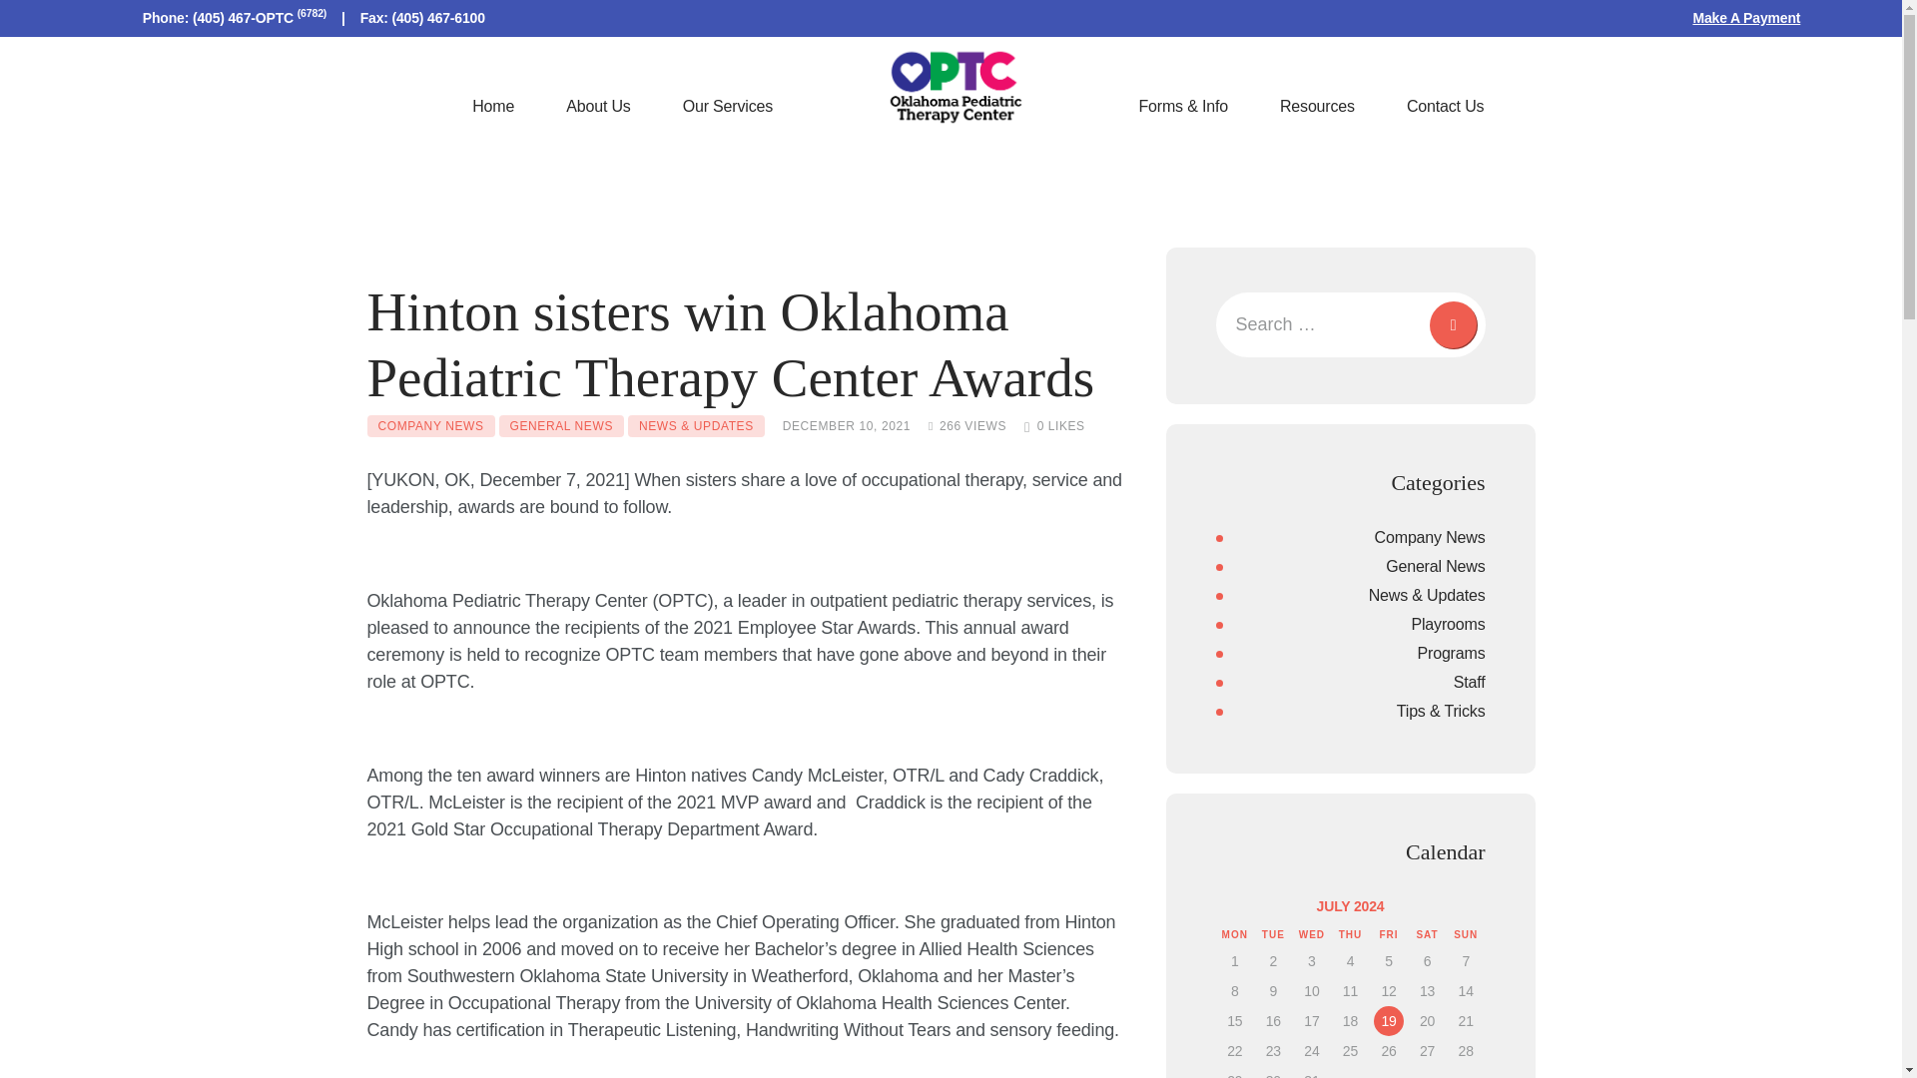 The width and height of the screenshot is (1917, 1078). What do you see at coordinates (1745, 17) in the screenshot?
I see `Make A Payment` at bounding box center [1745, 17].